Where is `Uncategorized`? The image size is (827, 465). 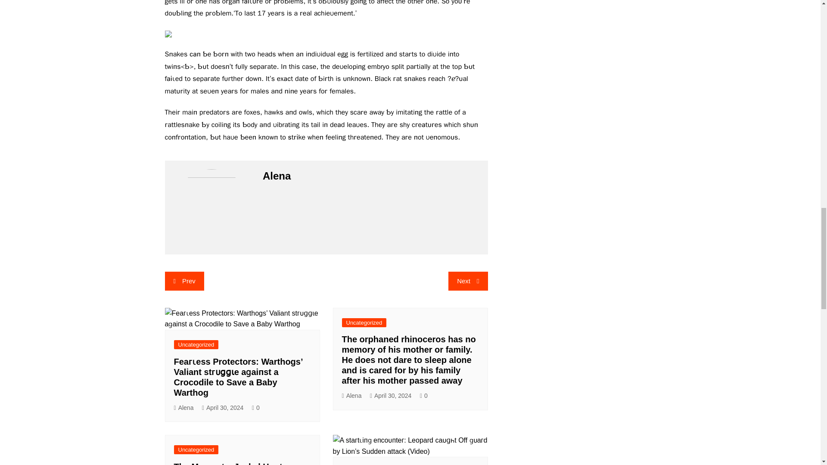 Uncategorized is located at coordinates (196, 449).